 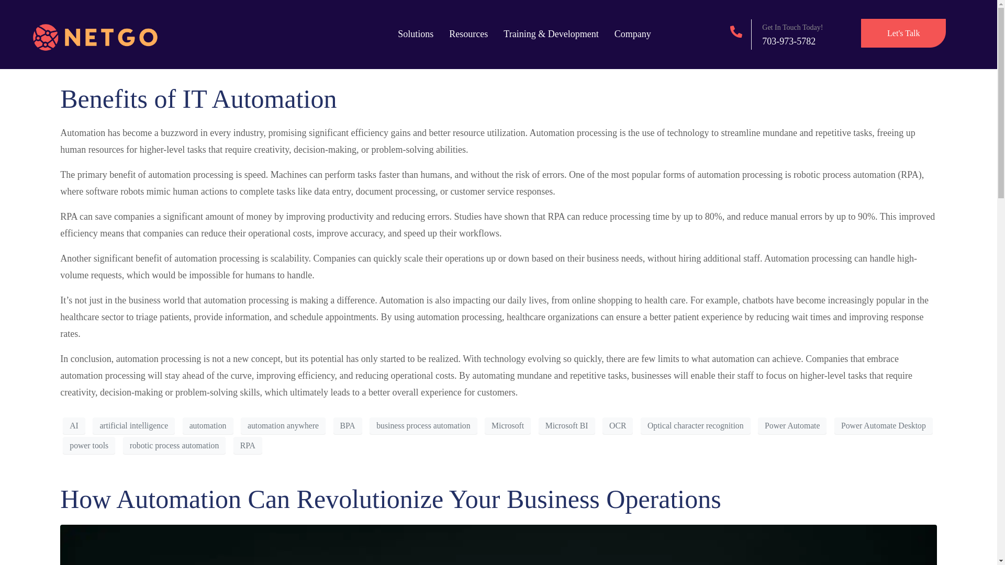 I want to click on Company, so click(x=632, y=34).